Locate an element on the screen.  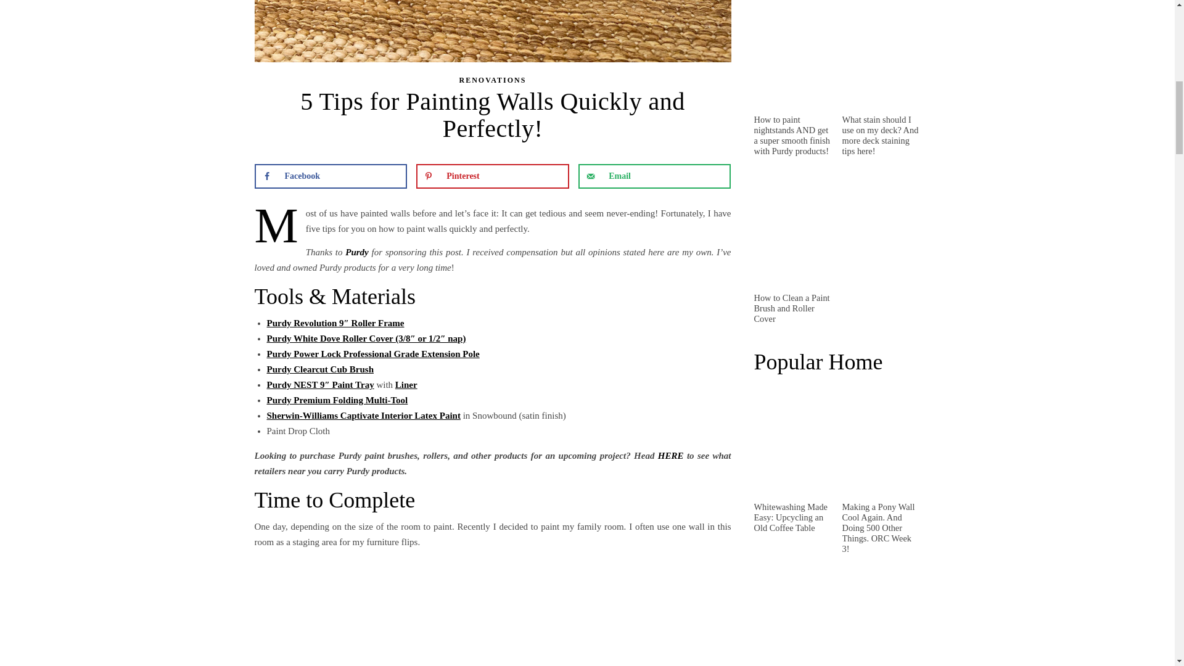
Purdy Premium Folding Multi-Tool is located at coordinates (337, 400).